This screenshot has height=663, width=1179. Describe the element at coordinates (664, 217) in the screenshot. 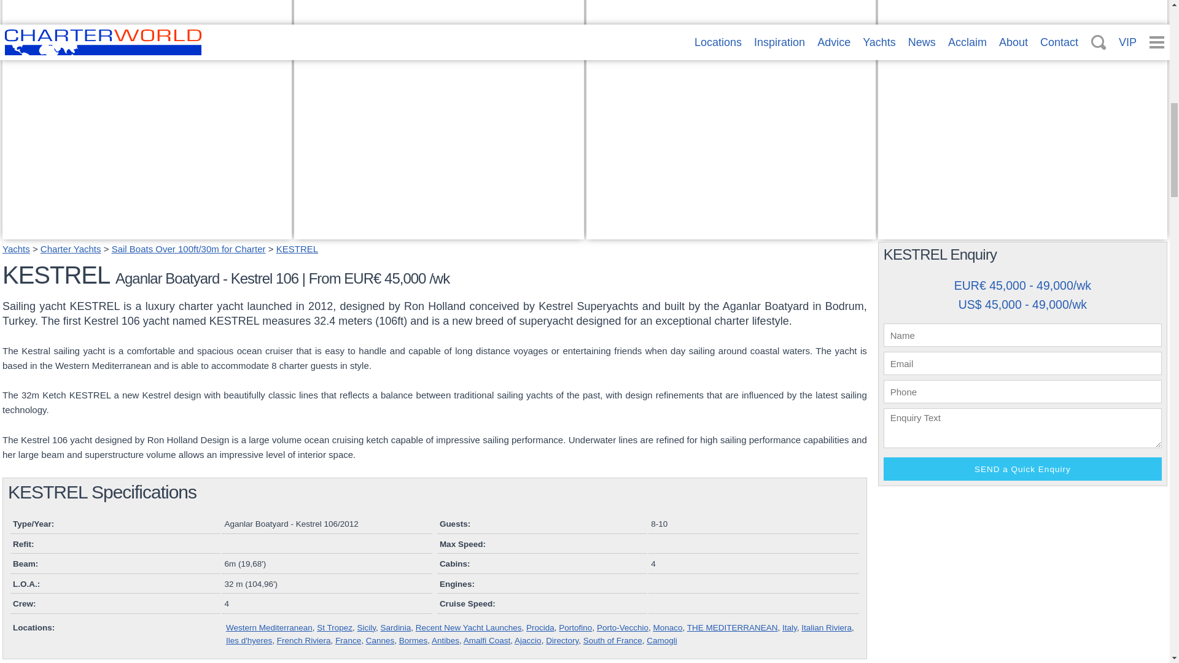

I see `Two very different 30m sailing ...` at that location.